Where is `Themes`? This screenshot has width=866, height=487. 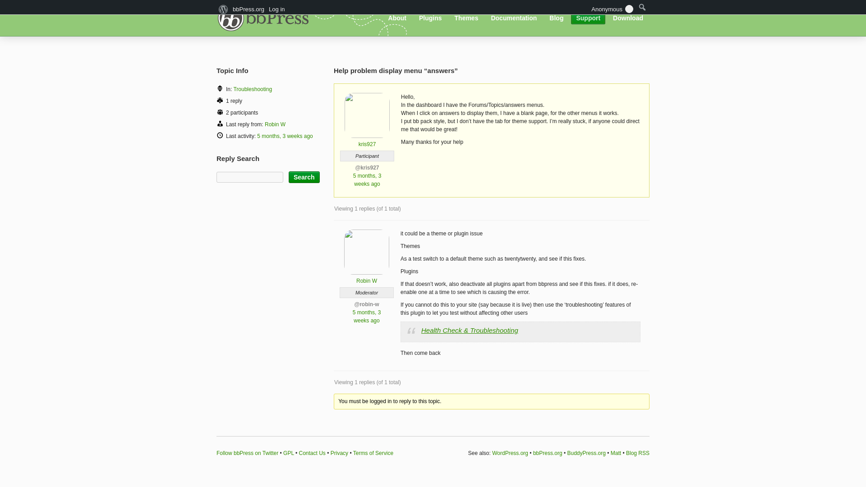 Themes is located at coordinates (466, 18).